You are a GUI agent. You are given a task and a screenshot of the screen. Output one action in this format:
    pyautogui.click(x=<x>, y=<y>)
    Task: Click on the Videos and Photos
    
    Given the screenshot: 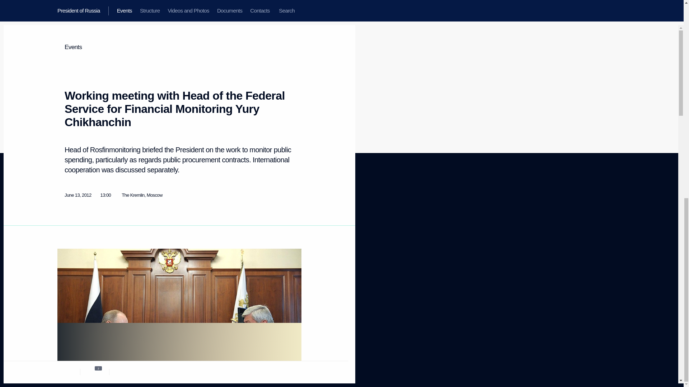 What is the action you would take?
    pyautogui.click(x=75, y=226)
    